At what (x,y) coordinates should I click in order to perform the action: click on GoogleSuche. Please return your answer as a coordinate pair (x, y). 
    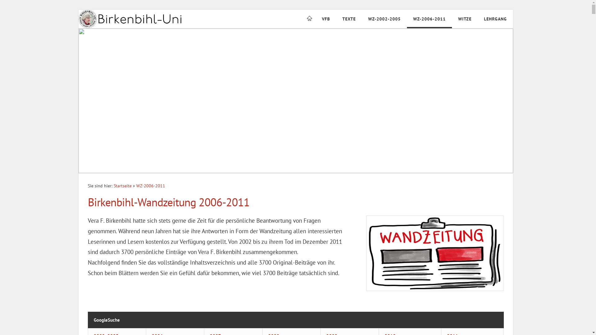
    Looking at the image, I should click on (107, 320).